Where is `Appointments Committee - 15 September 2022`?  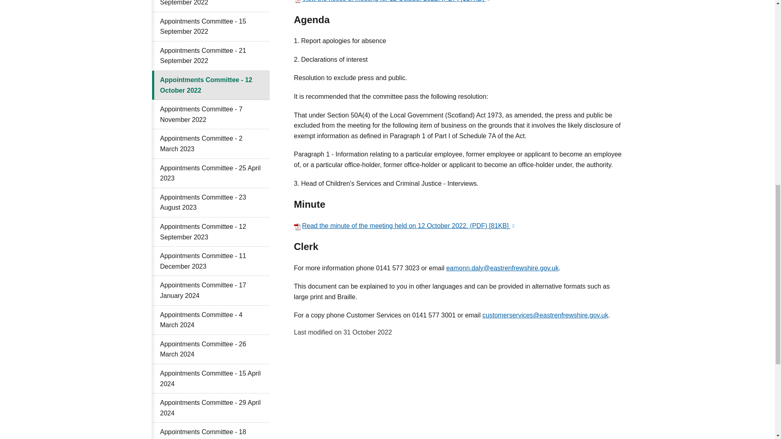 Appointments Committee - 15 September 2022 is located at coordinates (211, 27).